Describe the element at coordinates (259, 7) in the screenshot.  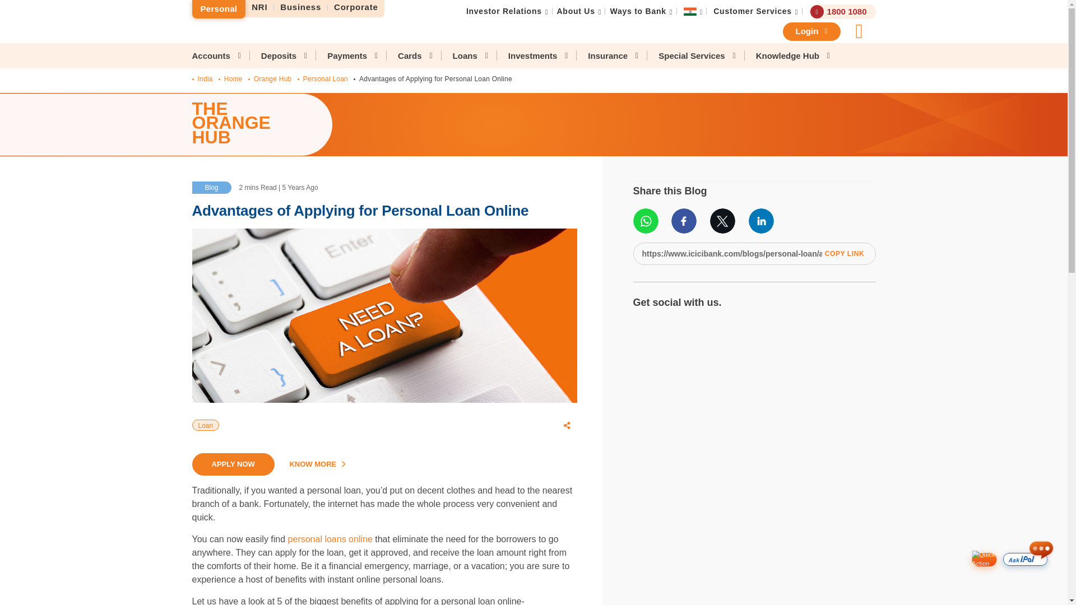
I see `NRI` at that location.